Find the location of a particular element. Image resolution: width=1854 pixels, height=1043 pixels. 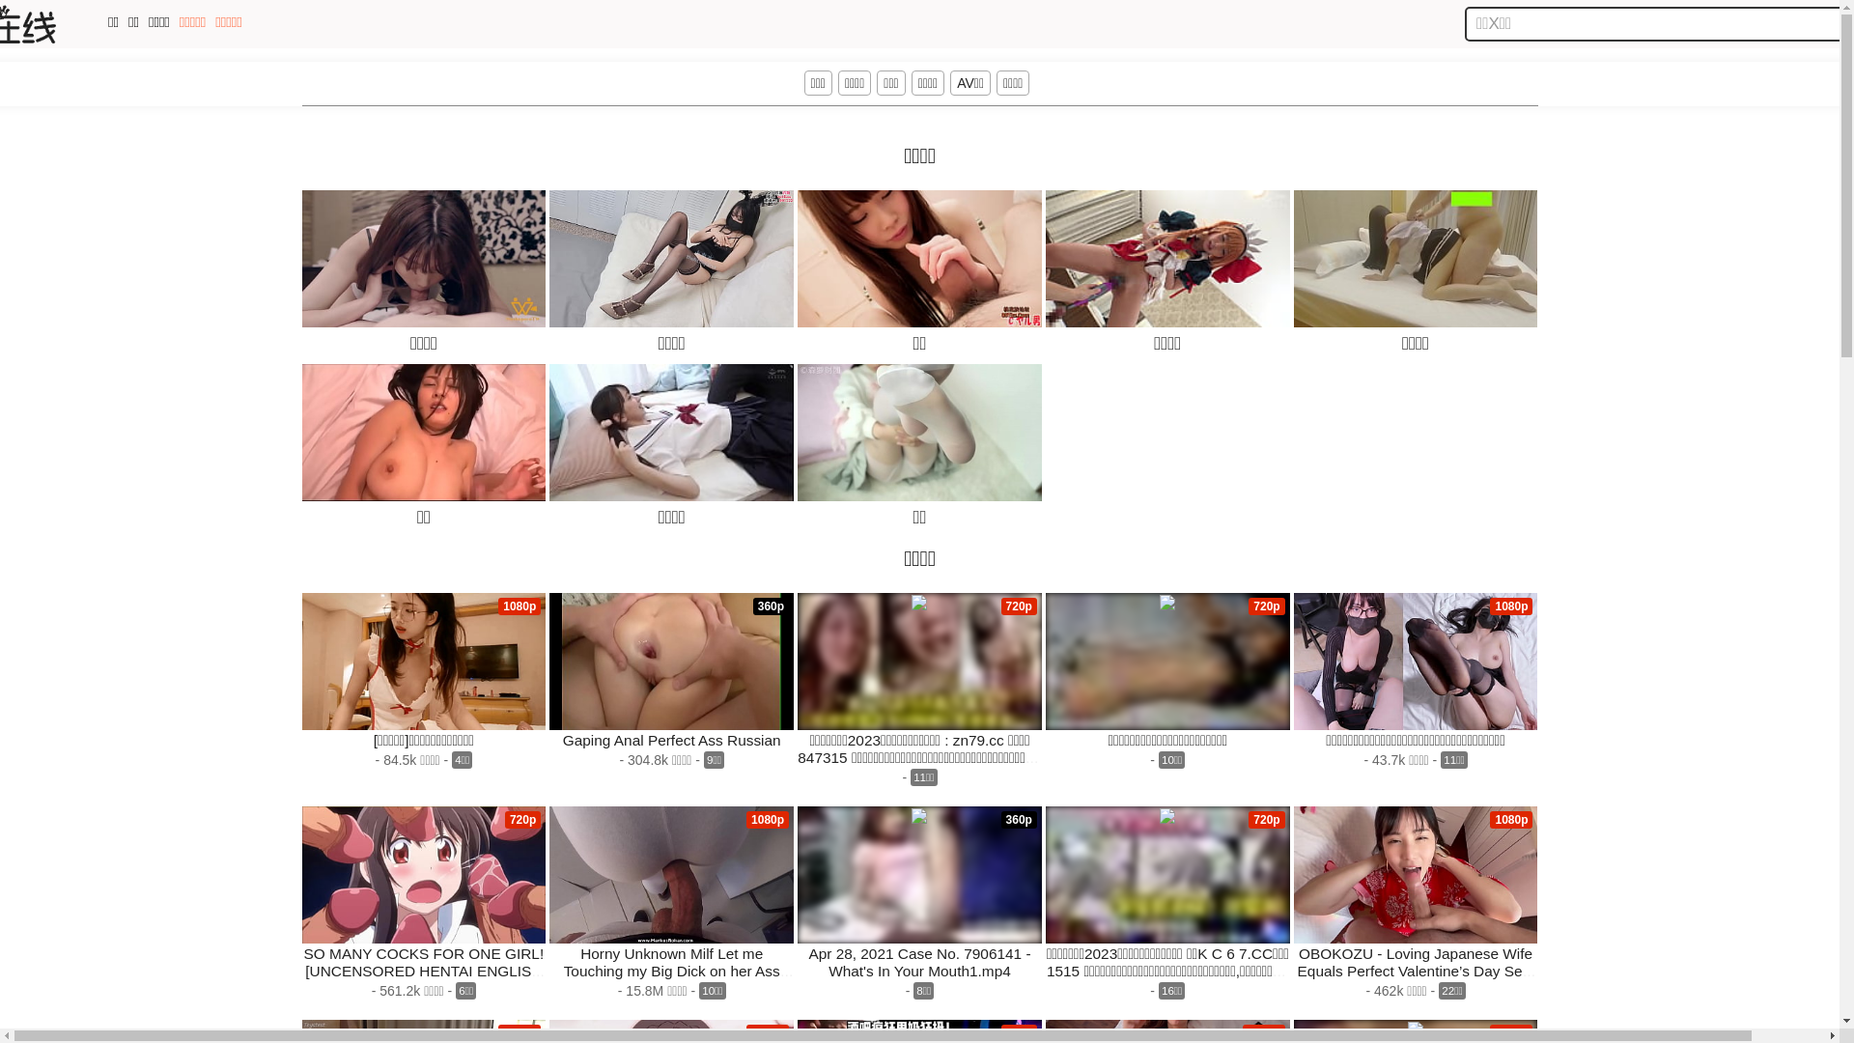

1080p is located at coordinates (1416, 875).